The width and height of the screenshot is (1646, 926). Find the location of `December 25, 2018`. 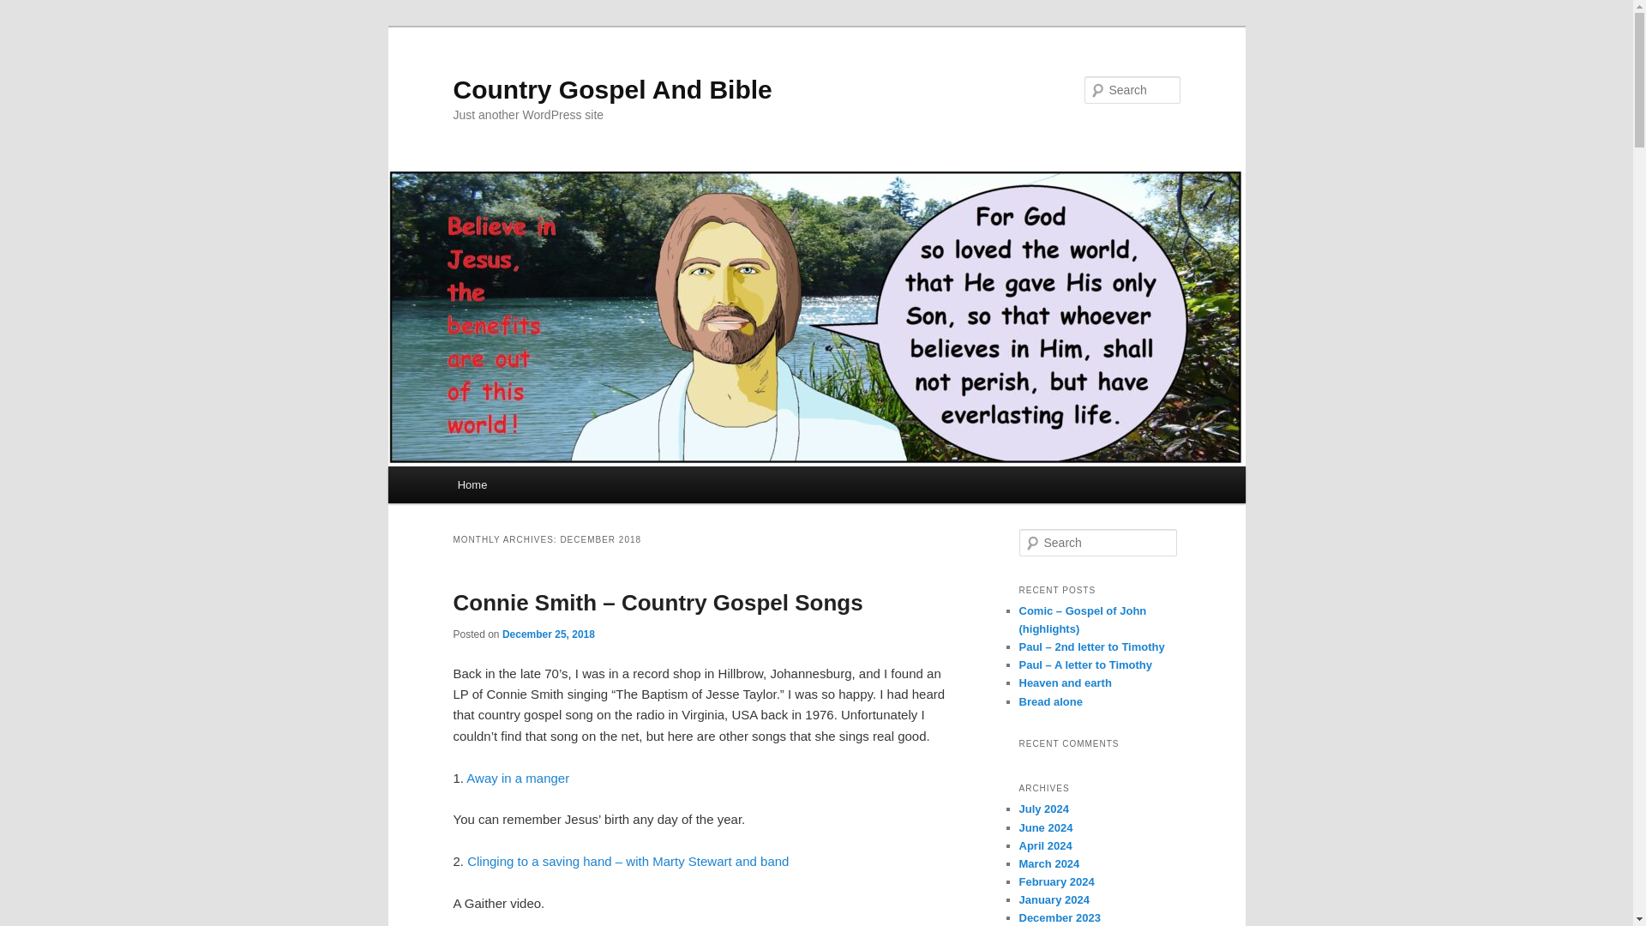

December 25, 2018 is located at coordinates (548, 634).